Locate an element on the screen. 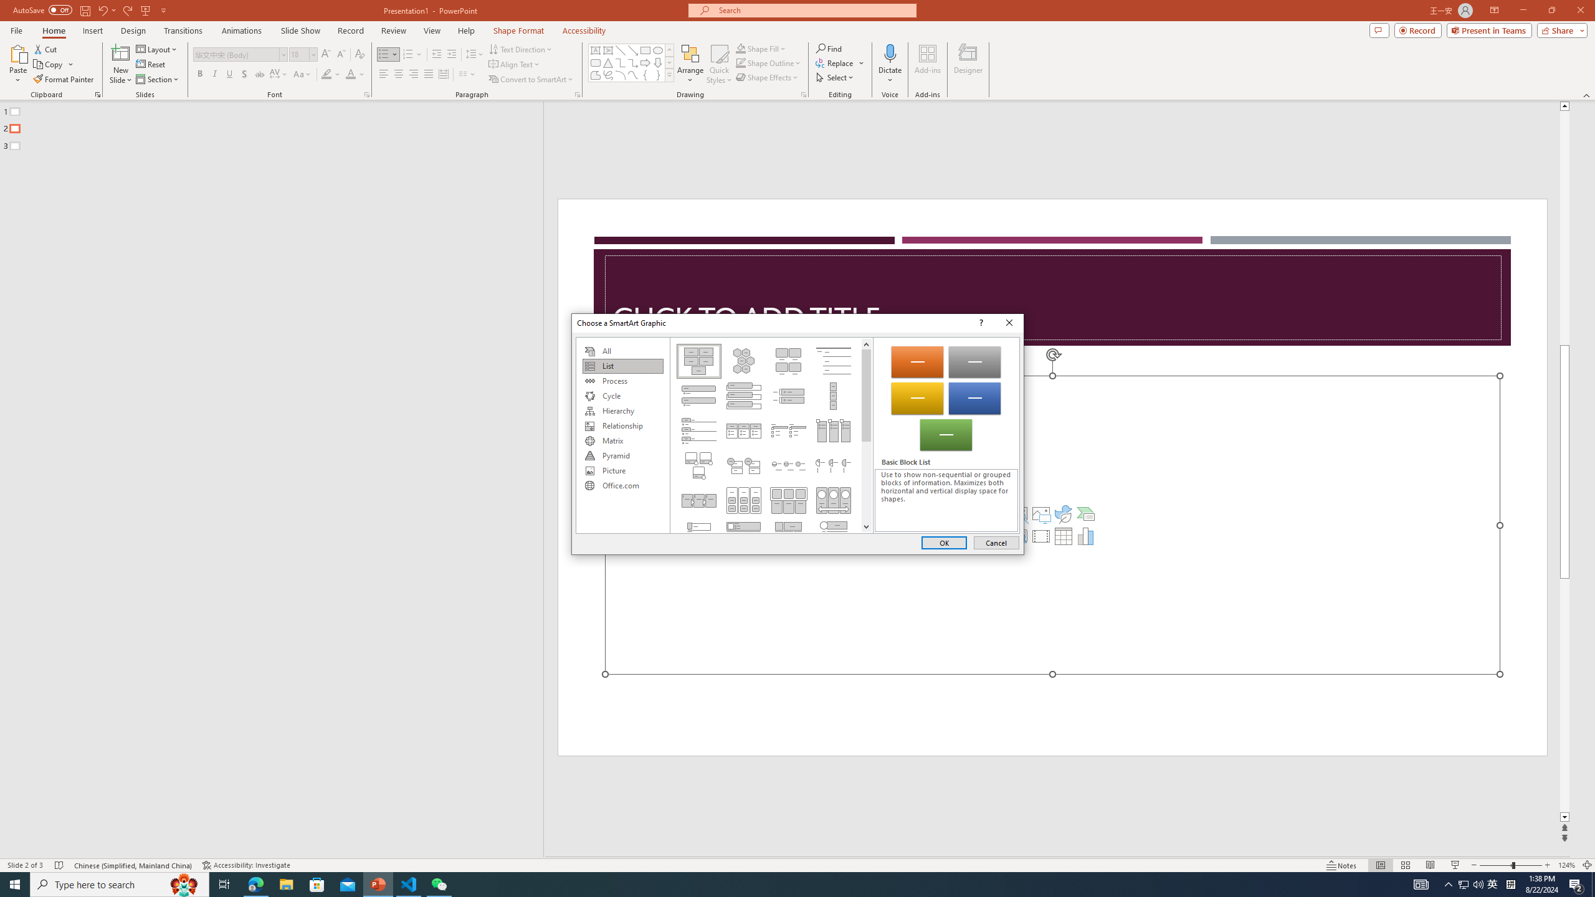 The height and width of the screenshot is (897, 1595). Replace... is located at coordinates (836, 62).